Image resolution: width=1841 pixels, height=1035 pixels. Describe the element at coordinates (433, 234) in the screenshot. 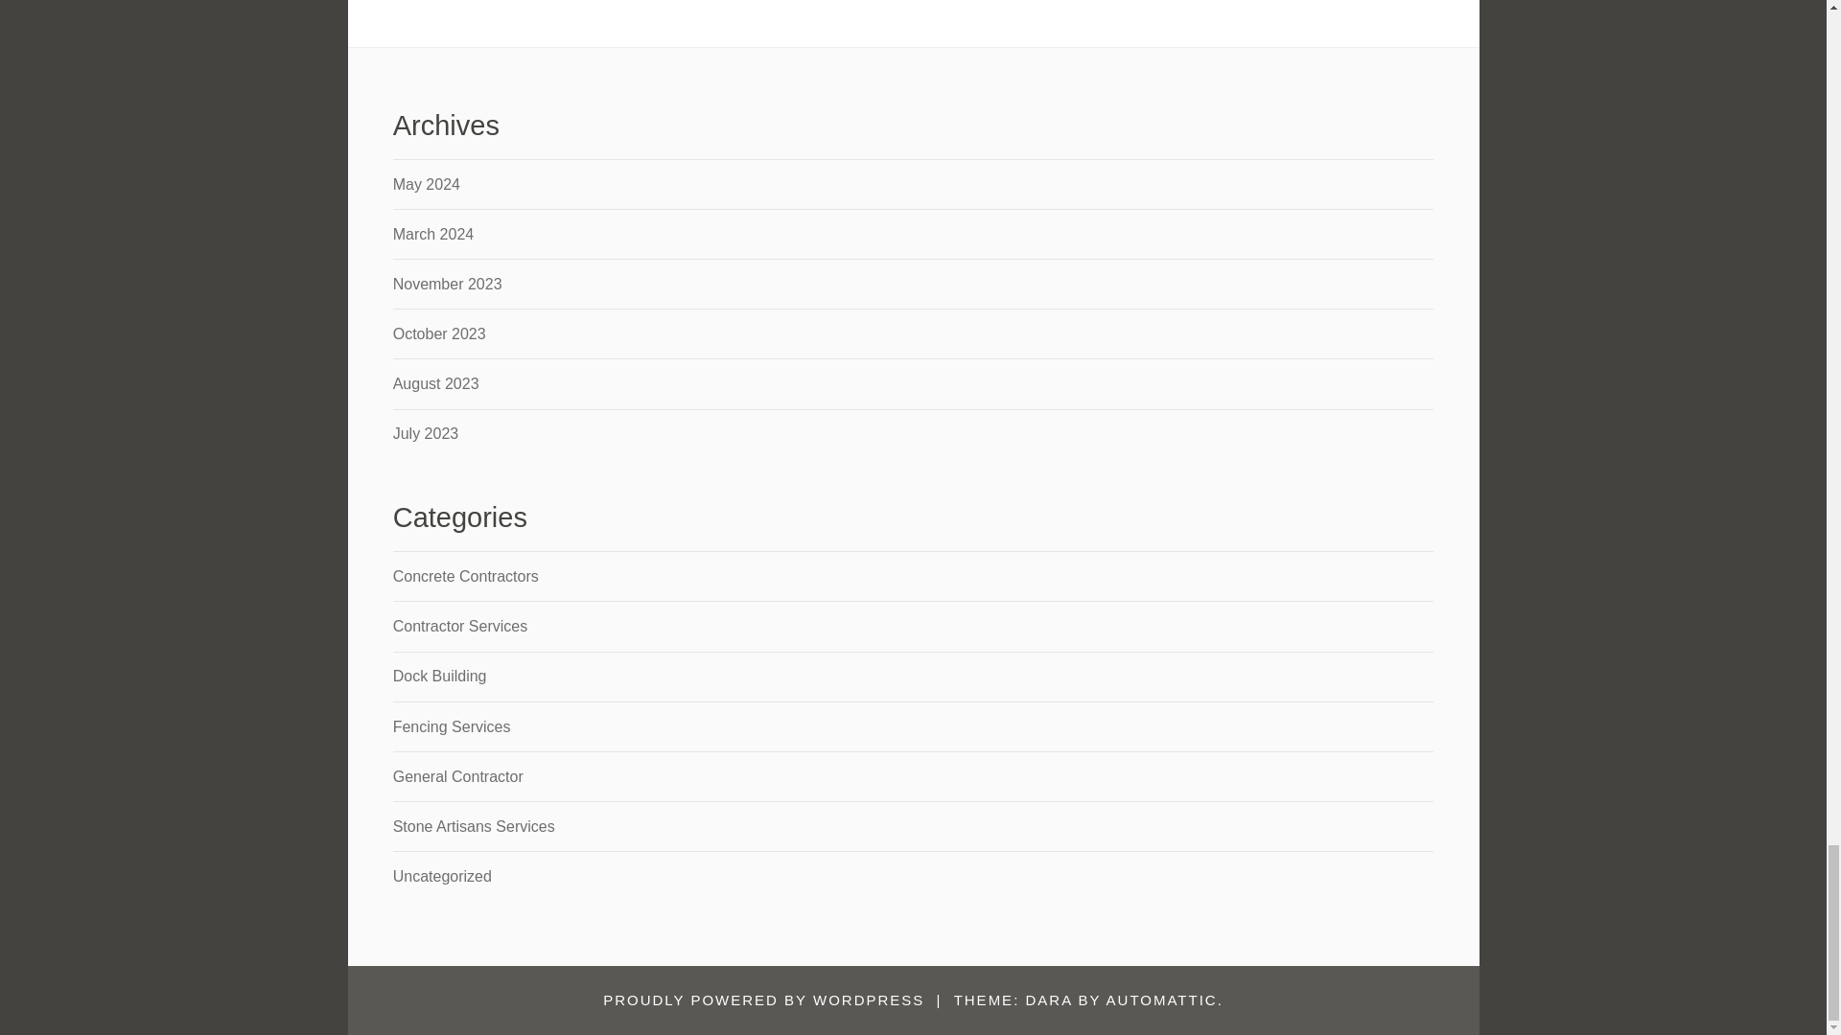

I see `March 2024` at that location.